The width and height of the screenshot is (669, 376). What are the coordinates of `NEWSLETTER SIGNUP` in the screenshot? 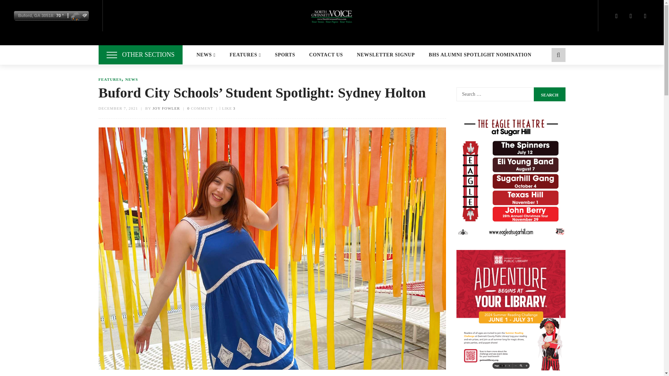 It's located at (385, 55).